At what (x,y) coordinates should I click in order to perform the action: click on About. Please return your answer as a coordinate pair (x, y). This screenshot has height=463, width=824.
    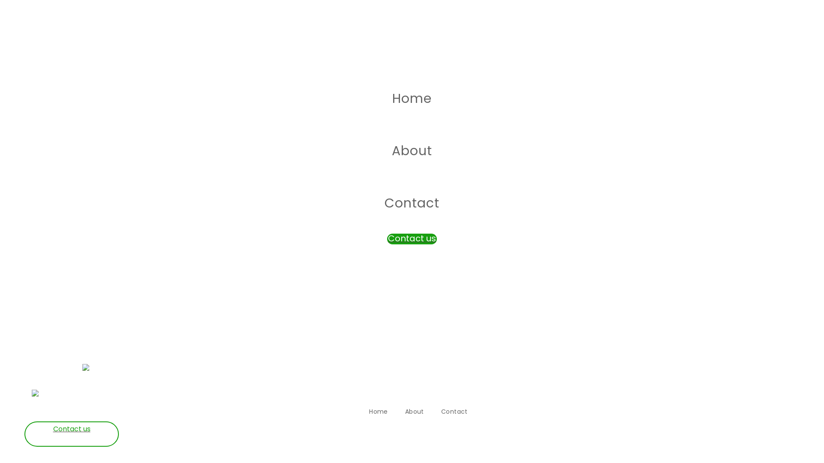
    Looking at the image, I should click on (415, 412).